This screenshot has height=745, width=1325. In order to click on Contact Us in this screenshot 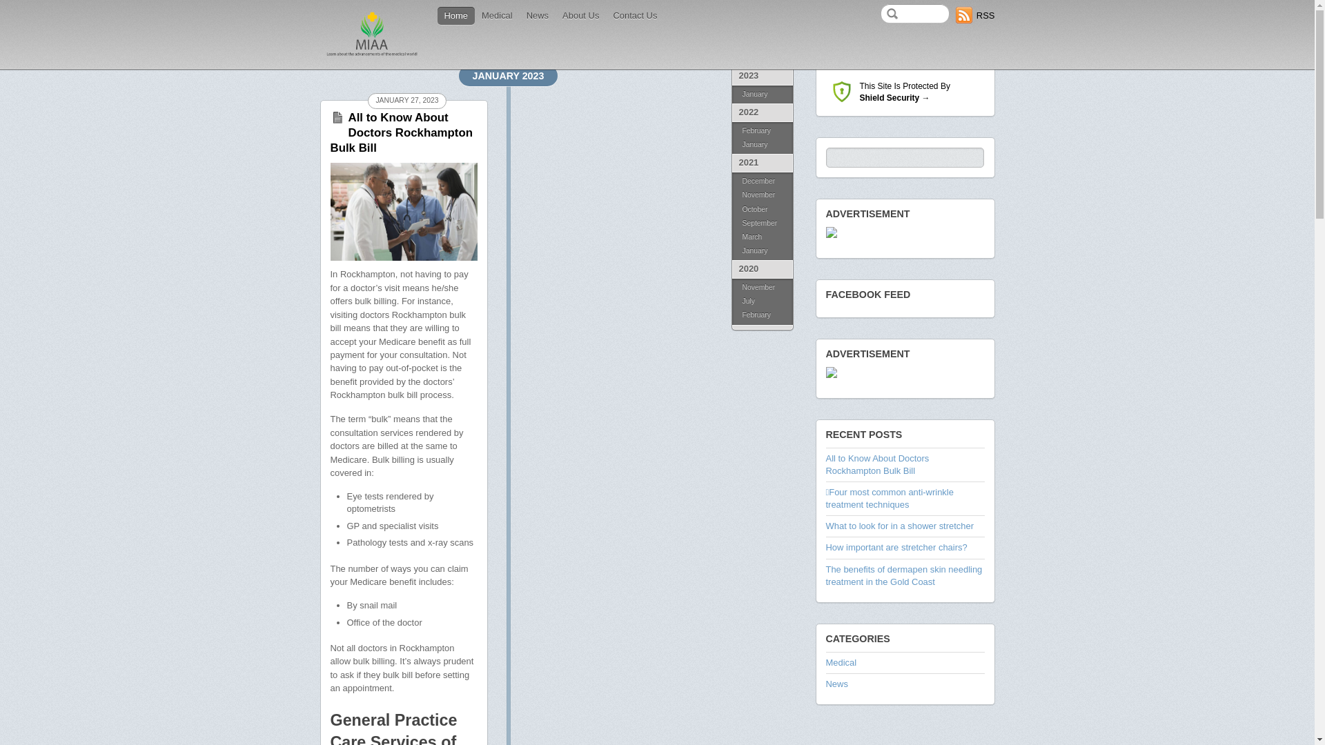, I will do `click(635, 16)`.